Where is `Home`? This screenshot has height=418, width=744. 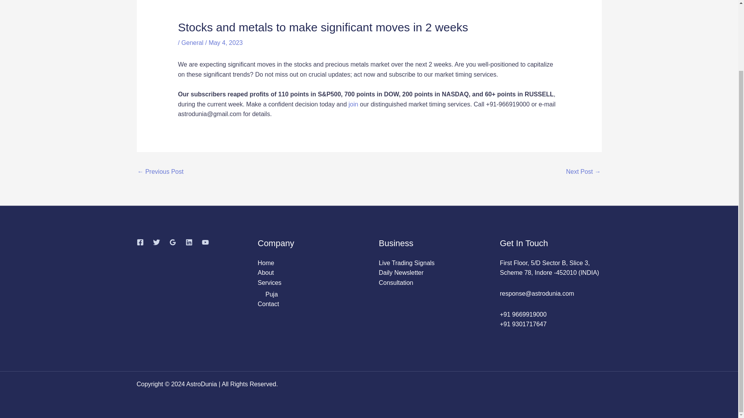
Home is located at coordinates (266, 262).